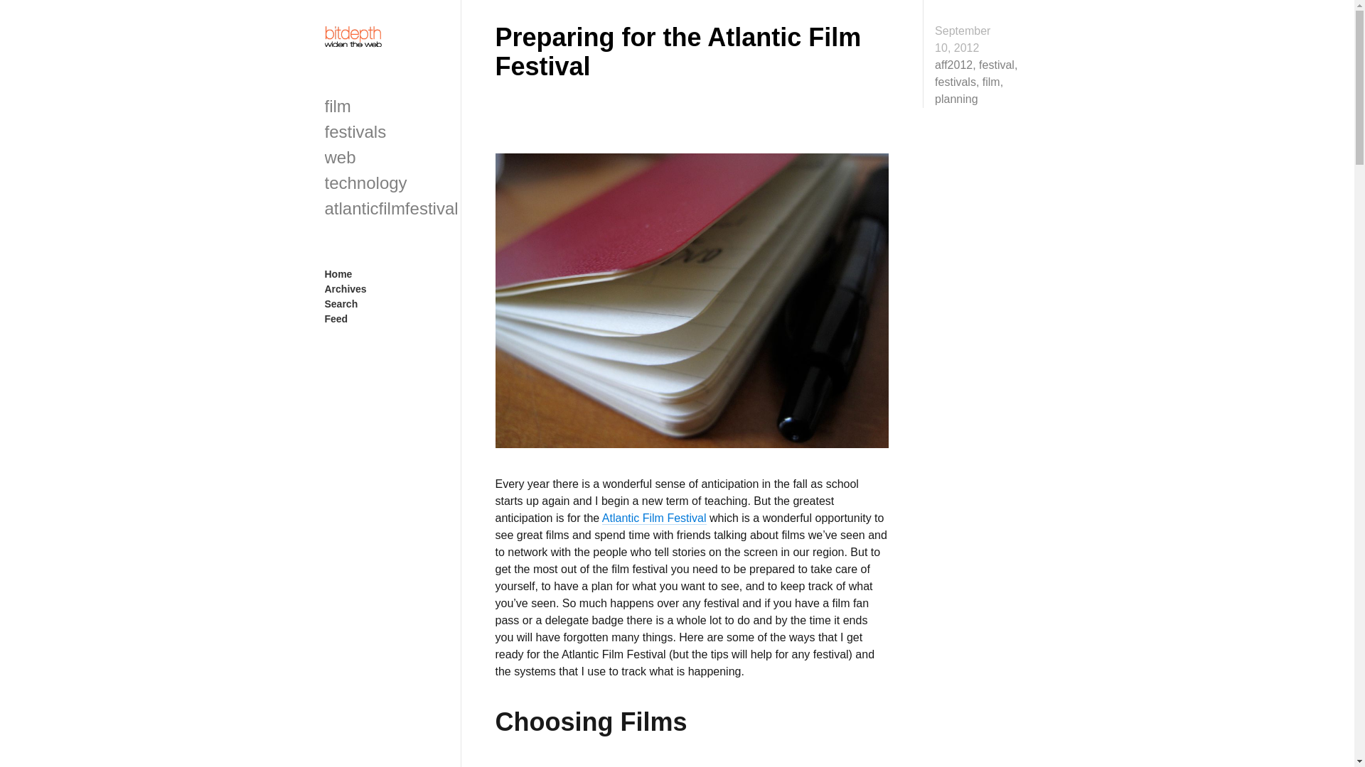 This screenshot has width=1365, height=767. I want to click on The homepage of bitdepth, so click(370, 36).